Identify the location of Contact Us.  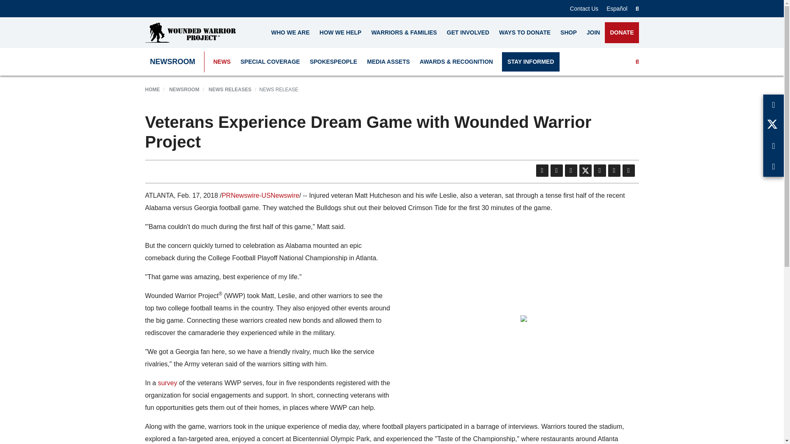
(583, 8).